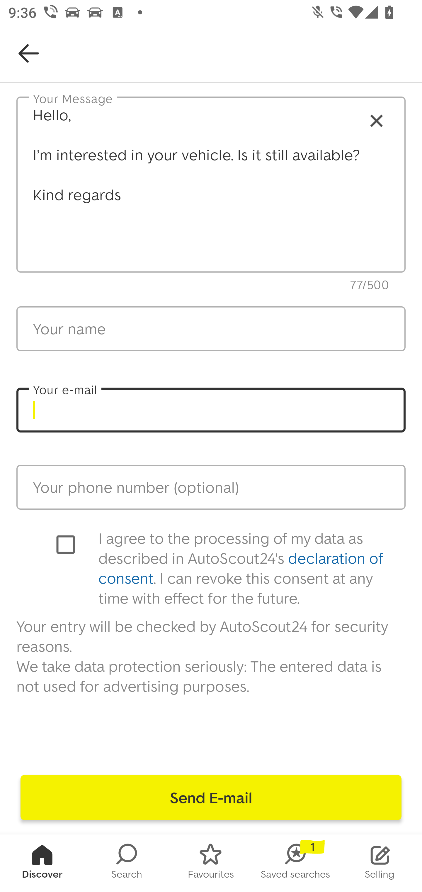 Image resolution: width=422 pixels, height=892 pixels. What do you see at coordinates (211, 329) in the screenshot?
I see `Your name` at bounding box center [211, 329].